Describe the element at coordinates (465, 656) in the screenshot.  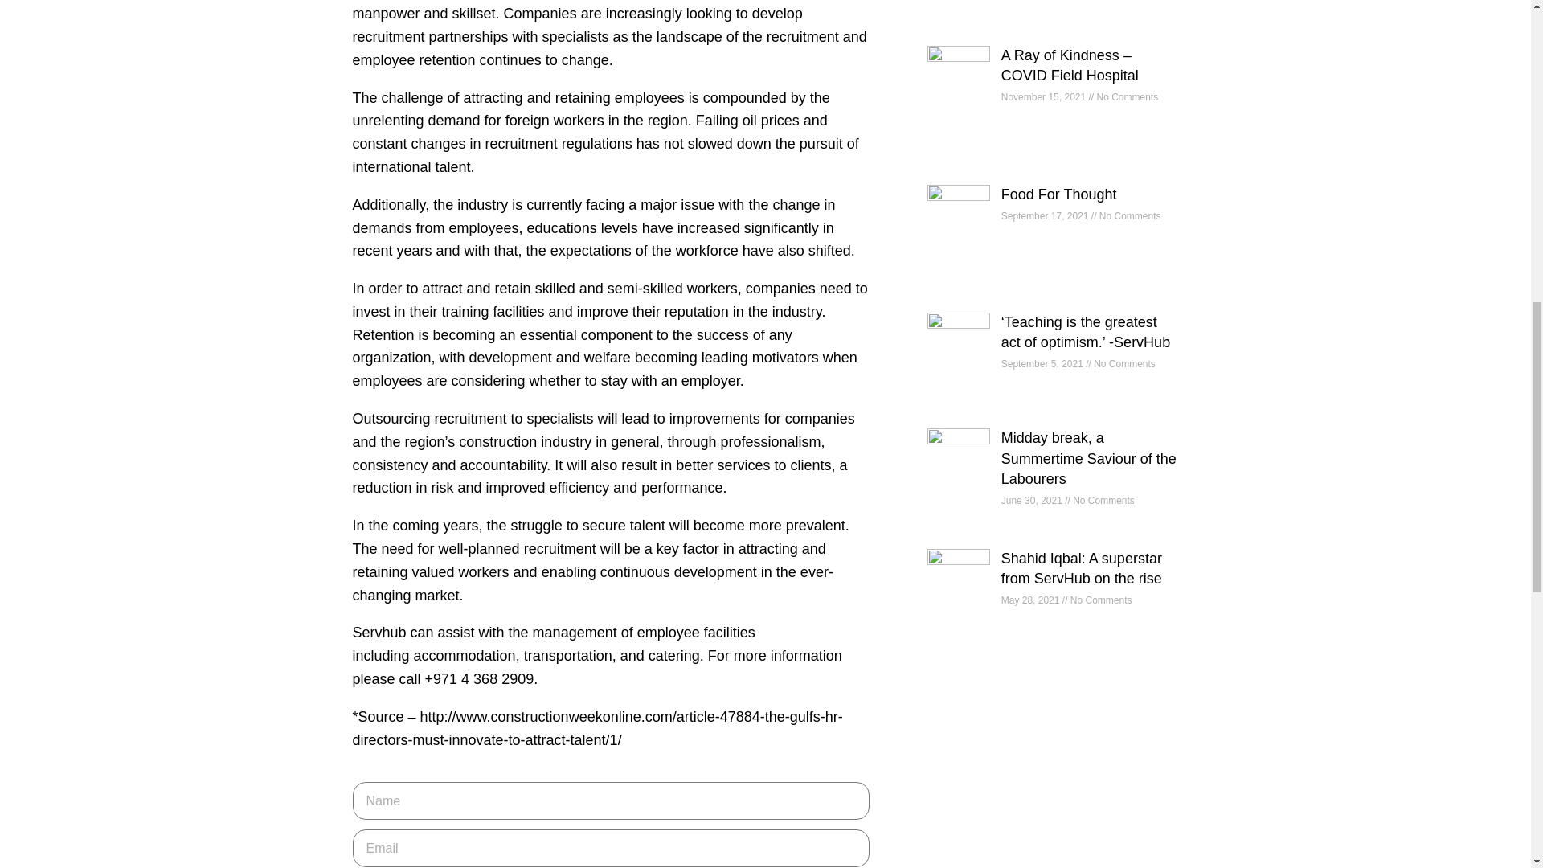
I see `accommodation` at that location.